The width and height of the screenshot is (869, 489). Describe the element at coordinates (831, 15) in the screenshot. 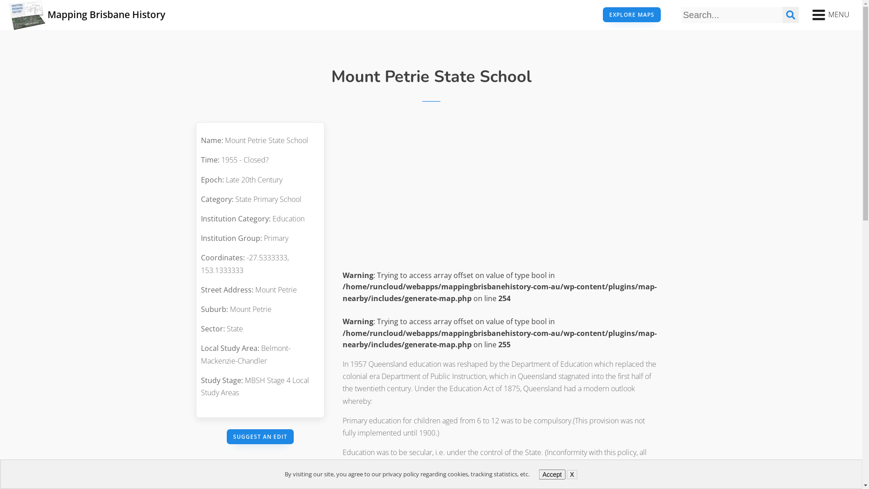

I see `MENU` at that location.